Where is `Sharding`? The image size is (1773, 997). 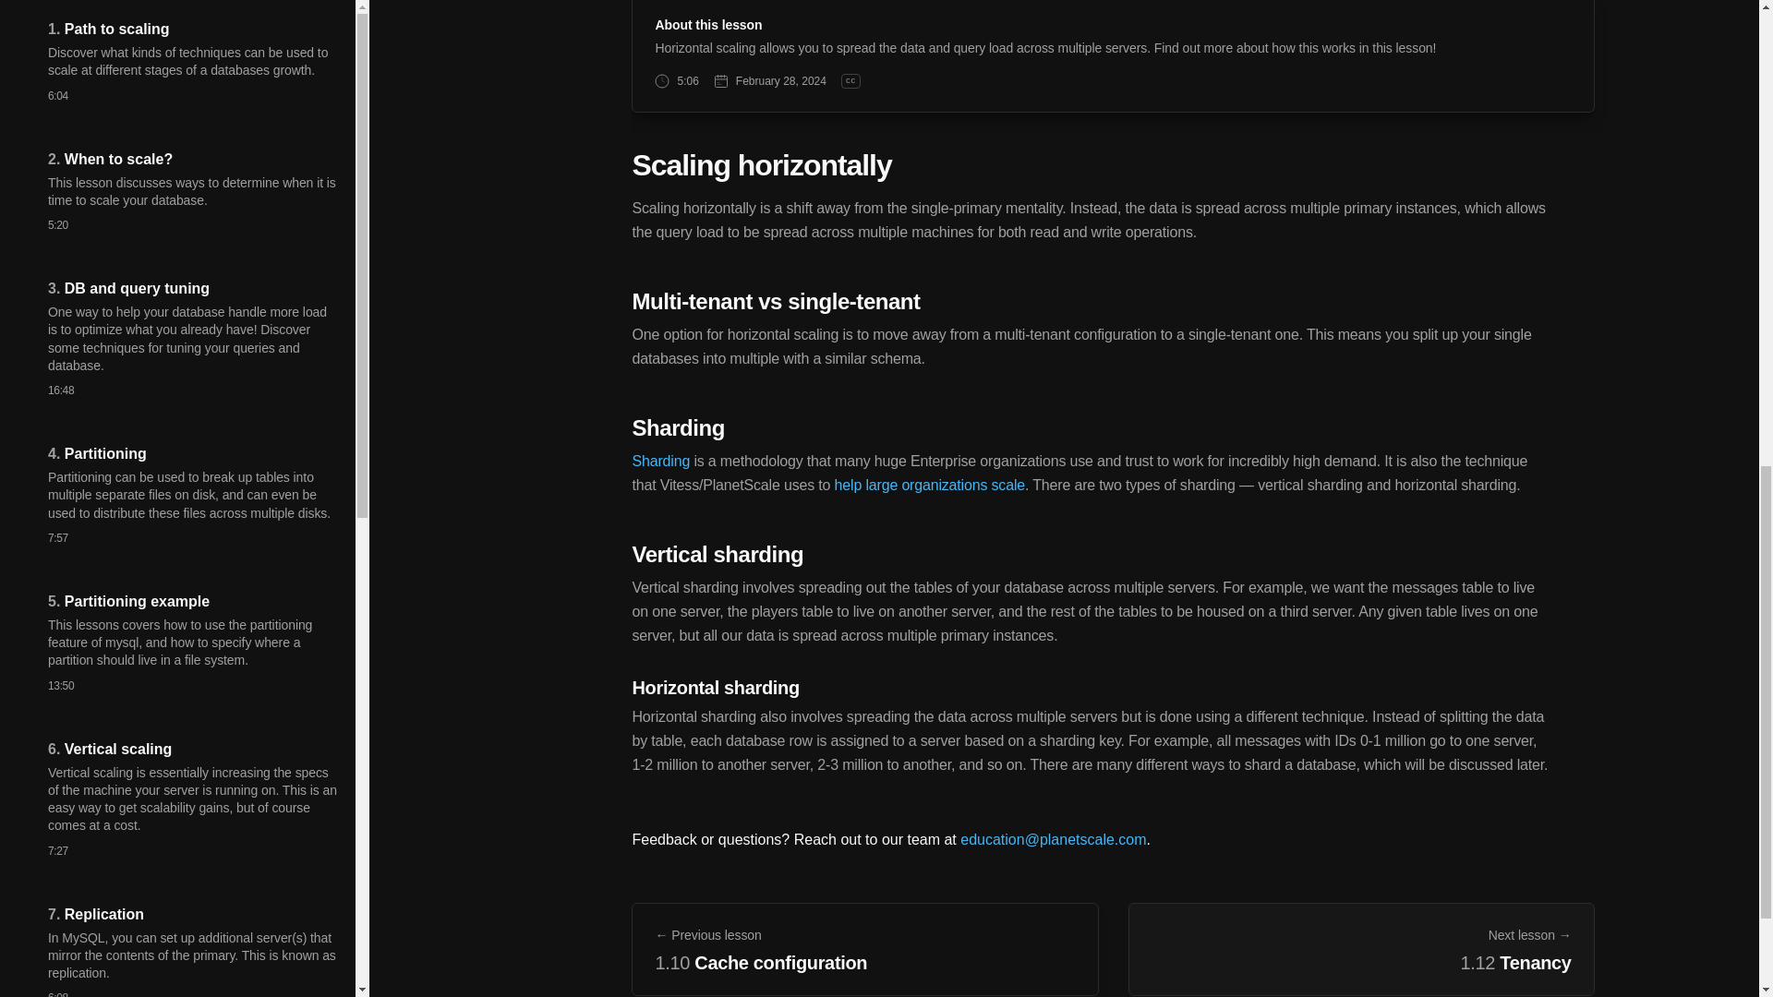 Sharding is located at coordinates (677, 428).